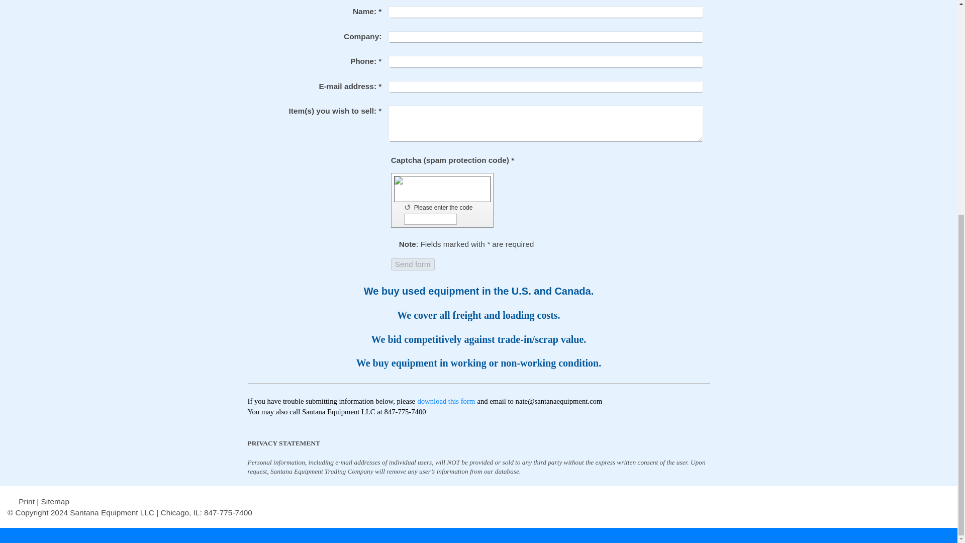  I want to click on Send form, so click(413, 264).